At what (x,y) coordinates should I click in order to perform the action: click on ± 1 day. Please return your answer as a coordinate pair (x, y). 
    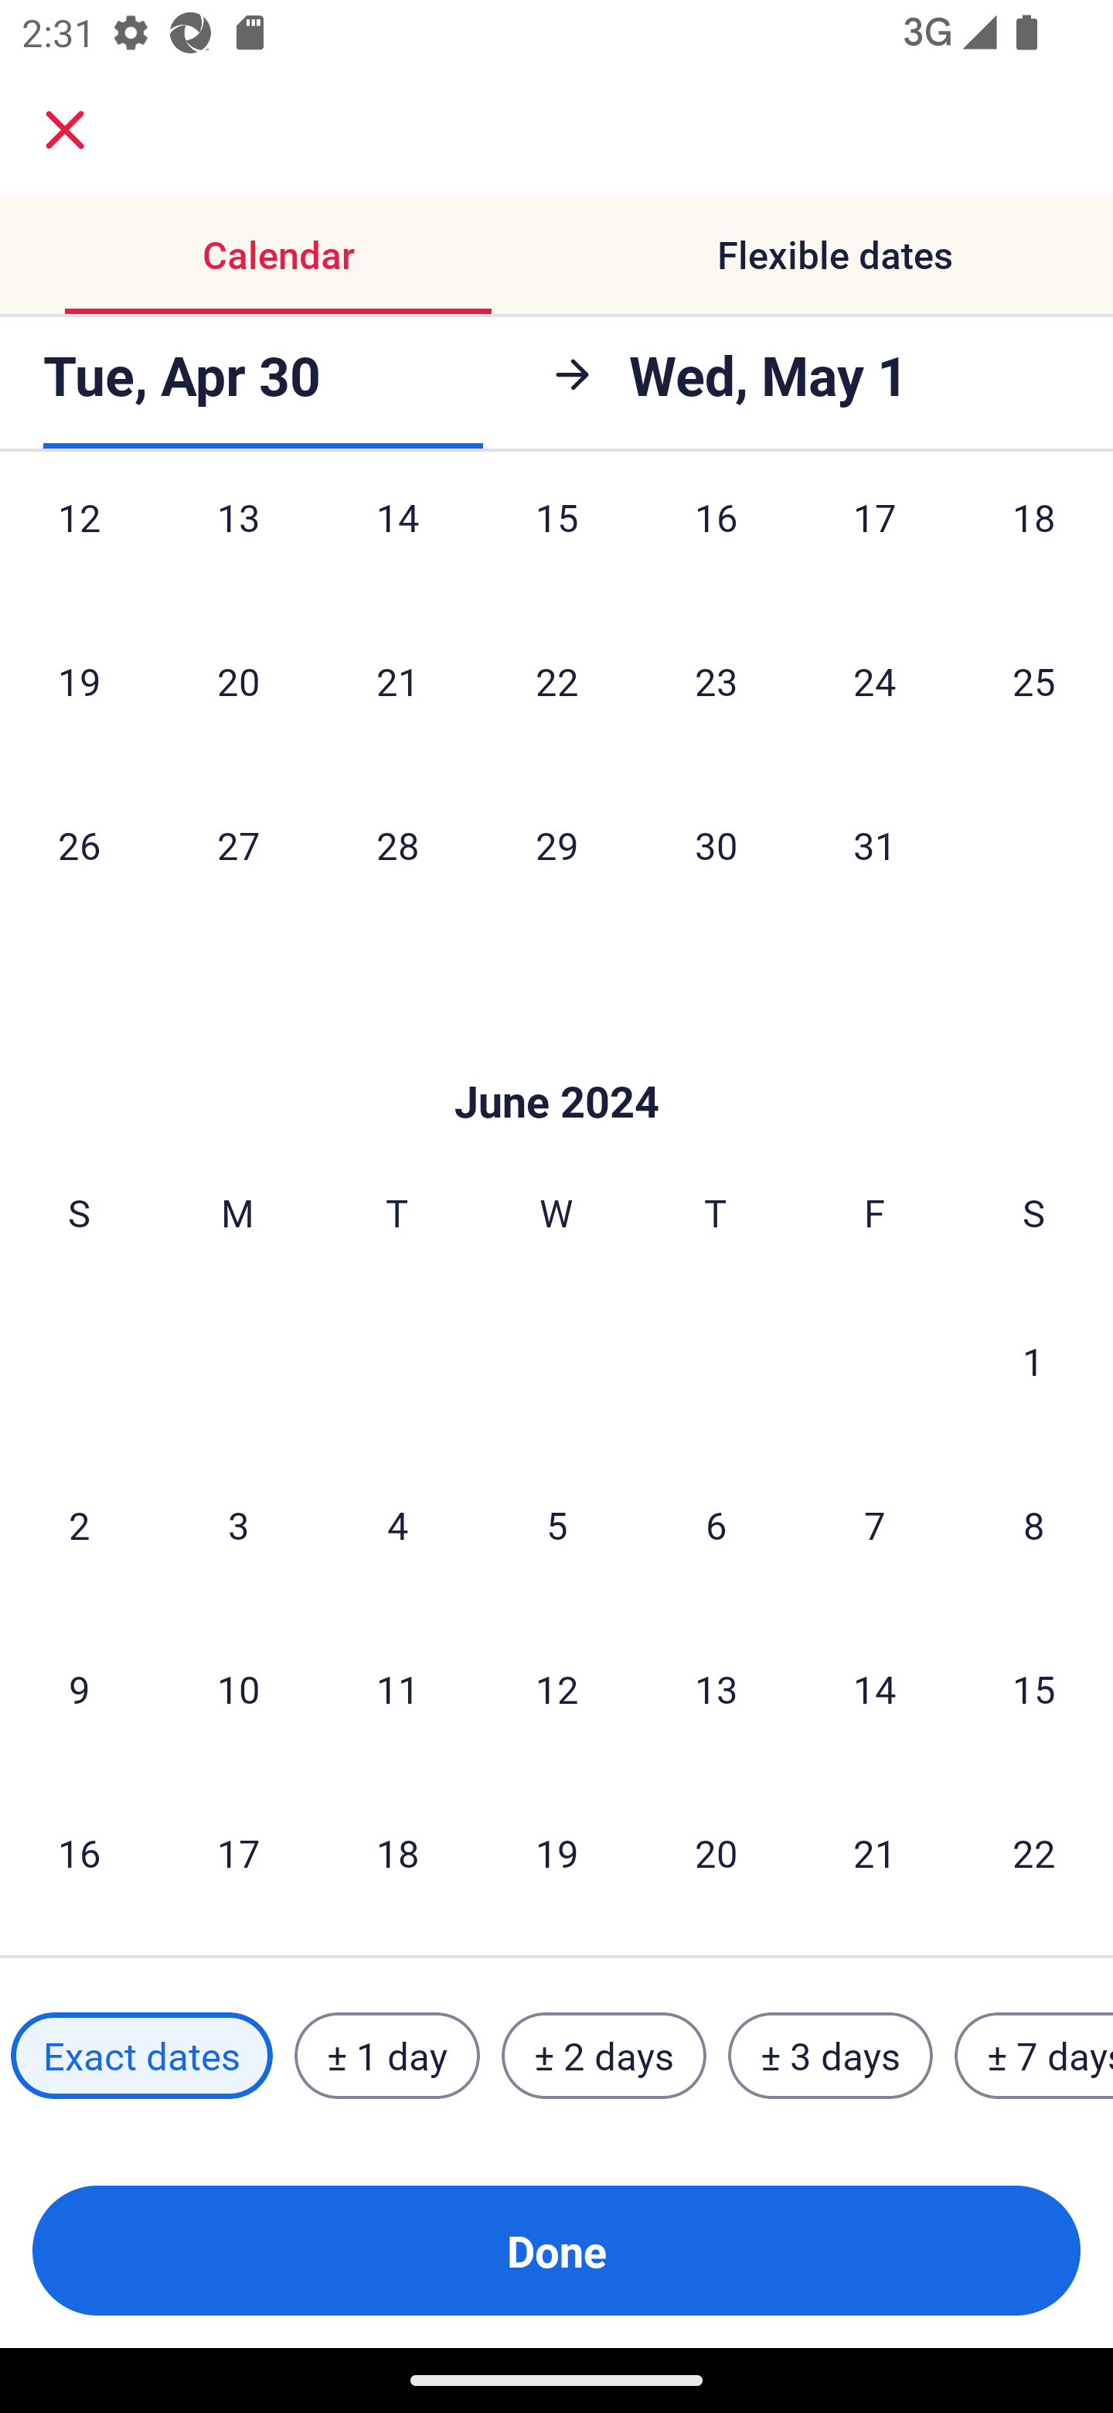
    Looking at the image, I should click on (386, 2056).